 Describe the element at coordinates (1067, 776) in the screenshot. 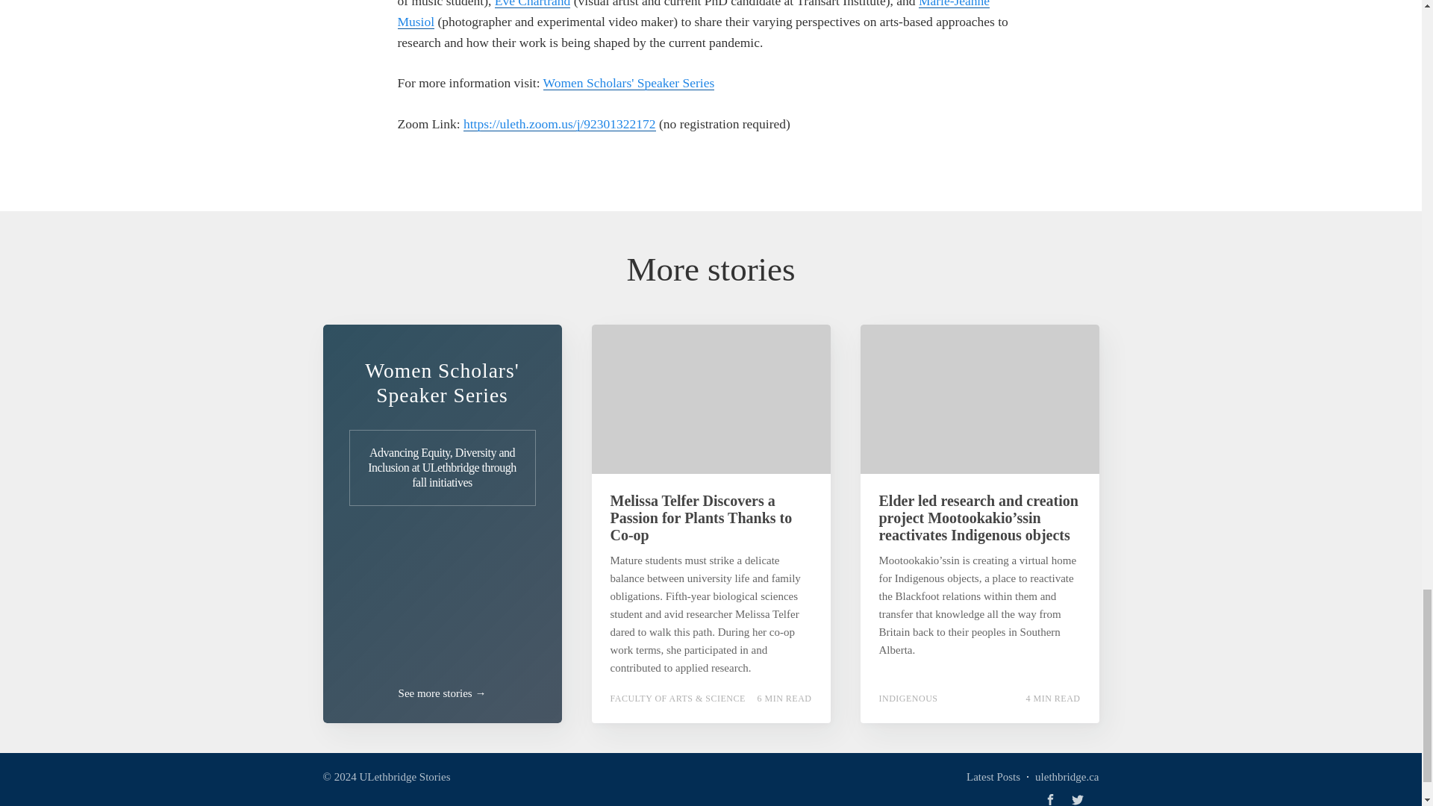

I see `ulethbridge.ca` at that location.